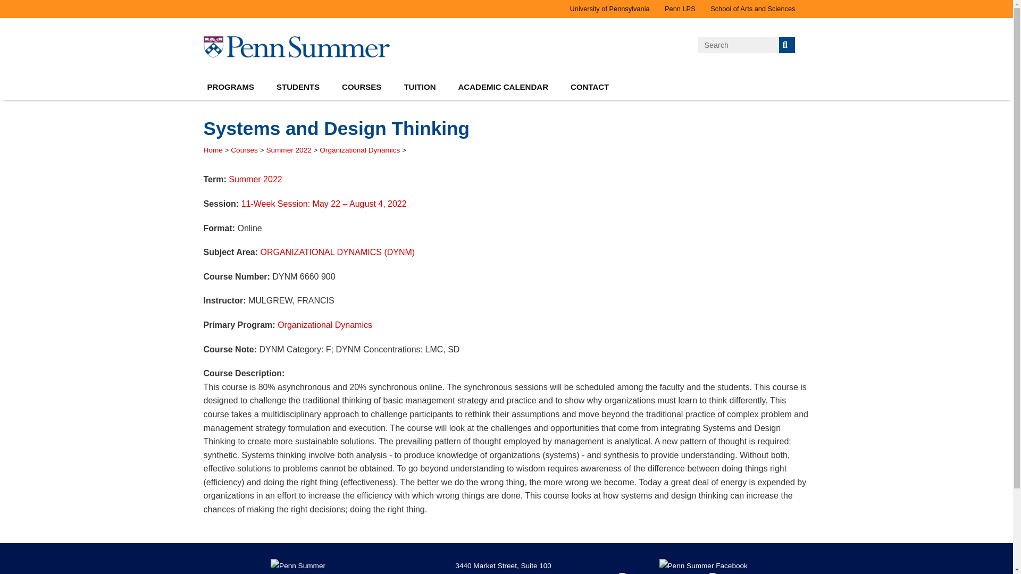  I want to click on Enter the terms you wish to search for., so click(738, 45).